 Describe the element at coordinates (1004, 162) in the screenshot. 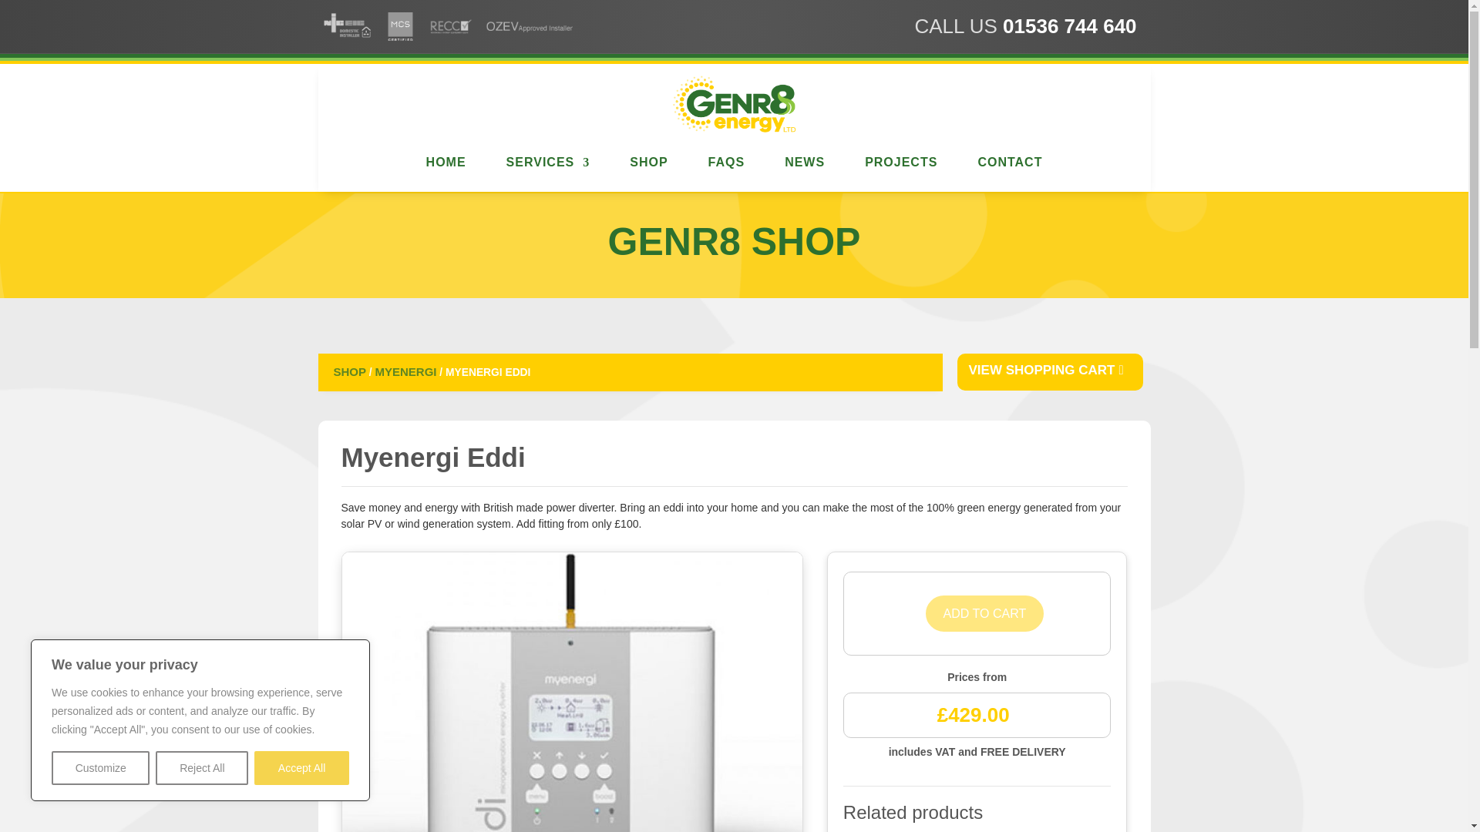

I see `CONTACT` at that location.